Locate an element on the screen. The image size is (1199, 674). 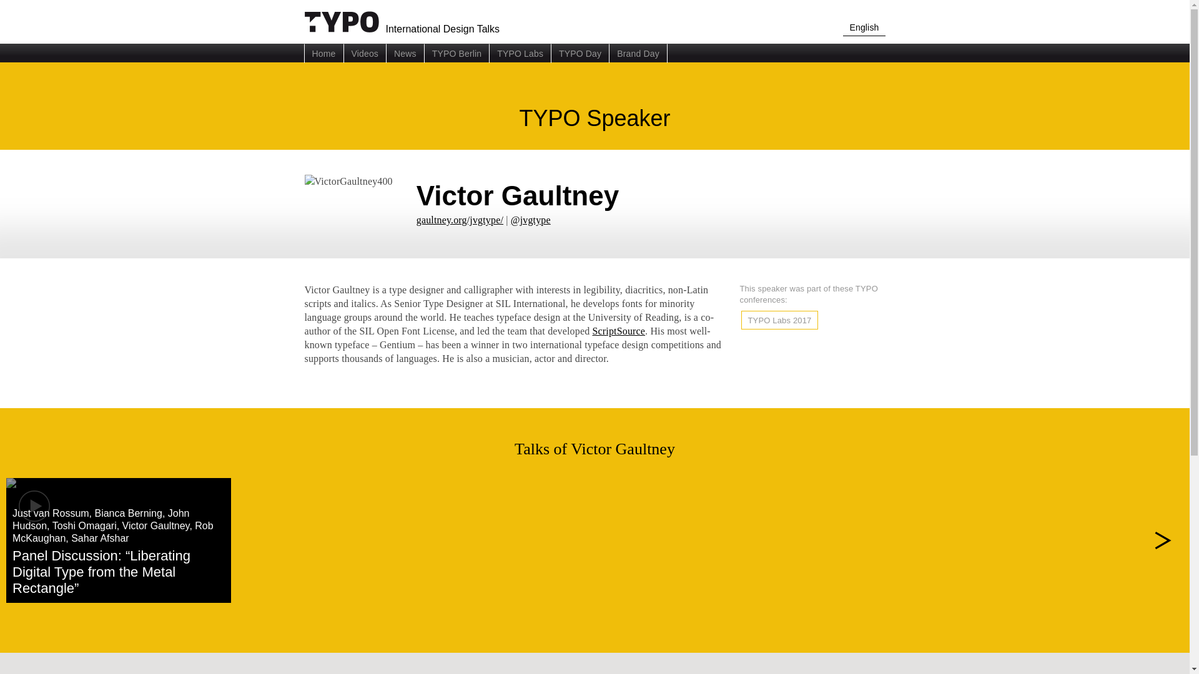
News is located at coordinates (405, 54).